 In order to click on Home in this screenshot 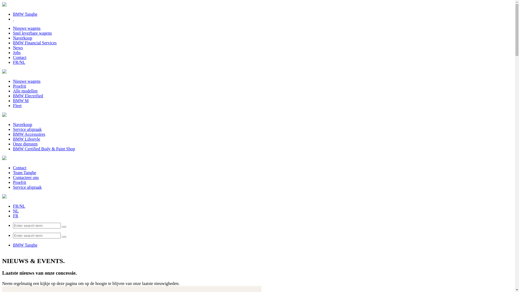, I will do `click(4, 5)`.